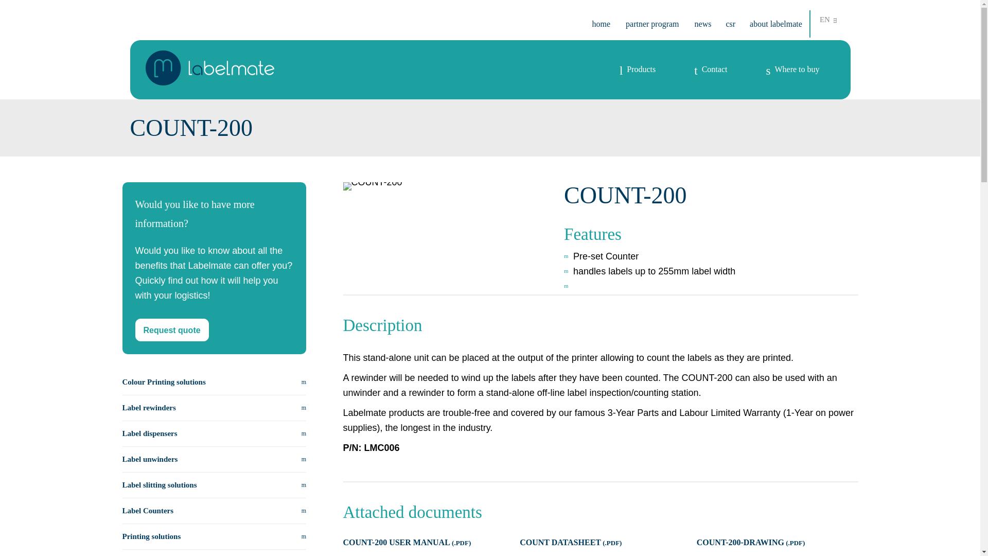  Describe the element at coordinates (830, 20) in the screenshot. I see `EN` at that location.